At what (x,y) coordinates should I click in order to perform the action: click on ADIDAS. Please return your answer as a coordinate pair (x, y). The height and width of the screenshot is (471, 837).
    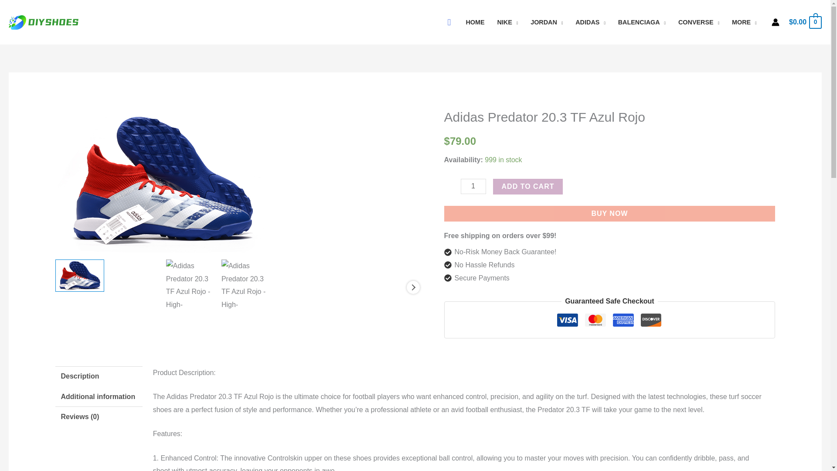
    Looking at the image, I should click on (590, 22).